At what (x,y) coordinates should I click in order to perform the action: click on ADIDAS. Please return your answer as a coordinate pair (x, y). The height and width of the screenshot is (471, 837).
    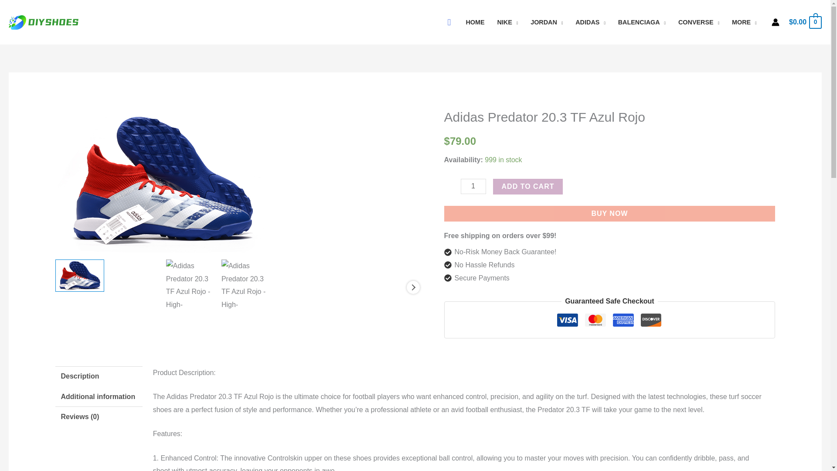
    Looking at the image, I should click on (590, 22).